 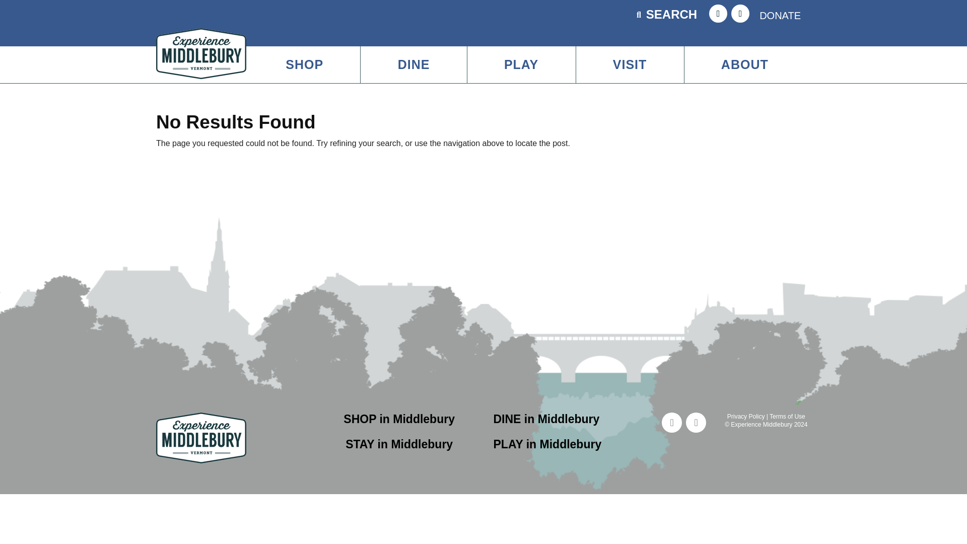 I want to click on Follow on Facebook, so click(x=671, y=422).